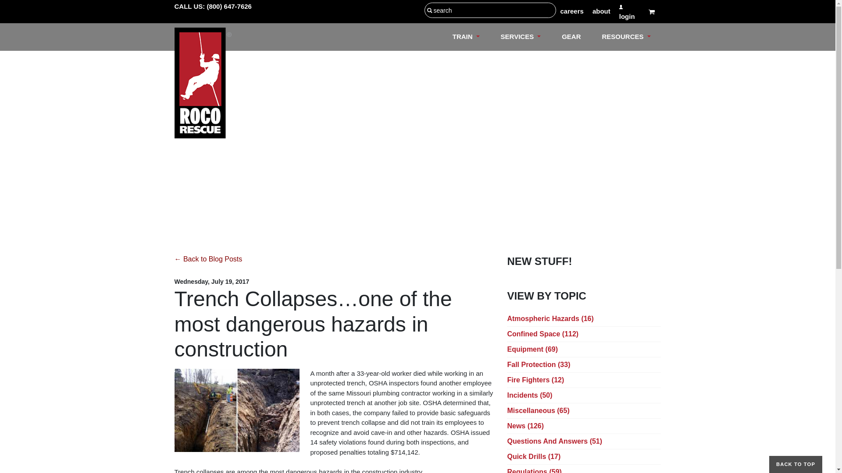  I want to click on RESOURCES, so click(626, 37).